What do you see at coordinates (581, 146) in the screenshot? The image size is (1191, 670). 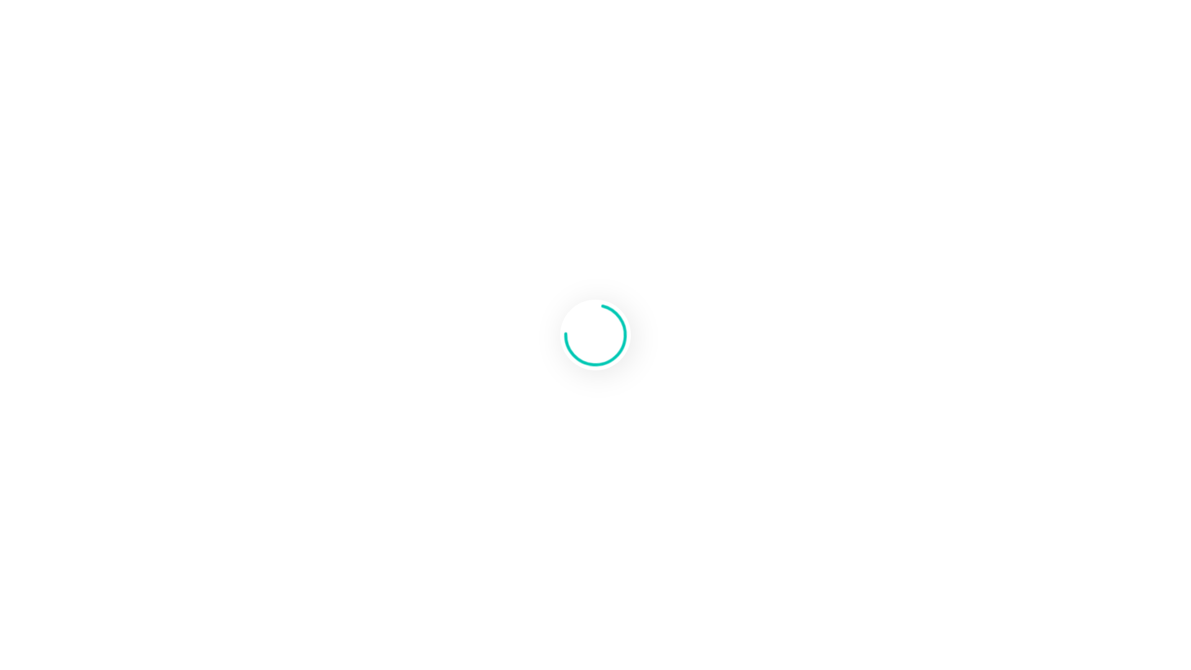 I see `CERTIFICATION` at bounding box center [581, 146].